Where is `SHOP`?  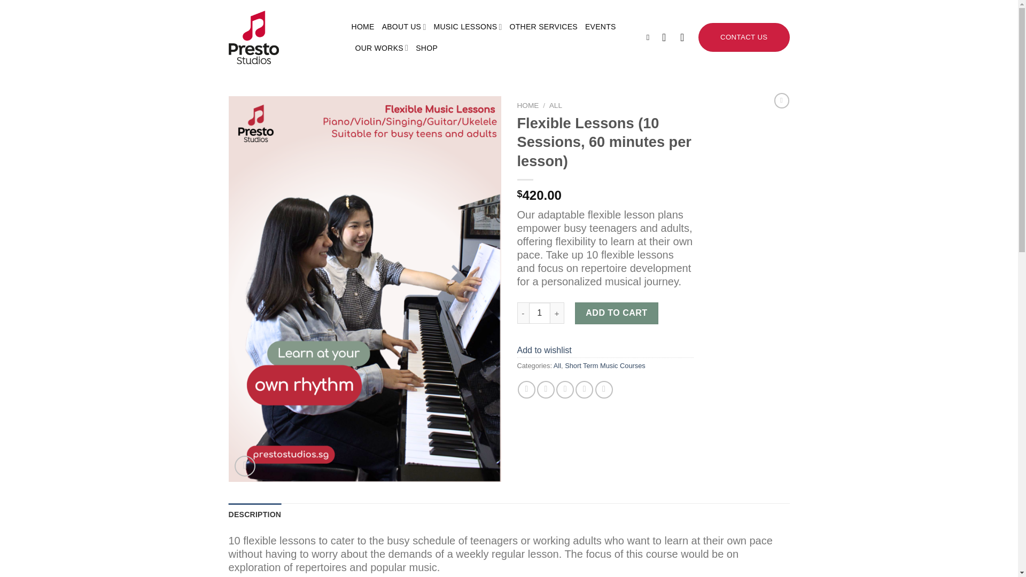
SHOP is located at coordinates (426, 48).